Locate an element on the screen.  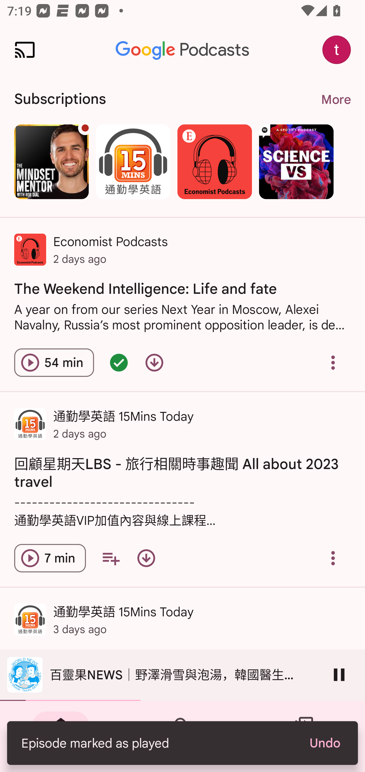
Pause is located at coordinates (339, 674).